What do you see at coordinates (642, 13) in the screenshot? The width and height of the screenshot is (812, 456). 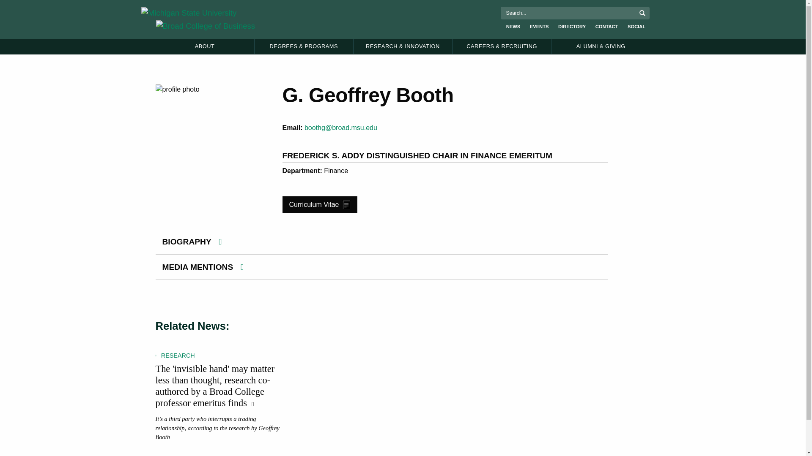 I see `search button` at bounding box center [642, 13].